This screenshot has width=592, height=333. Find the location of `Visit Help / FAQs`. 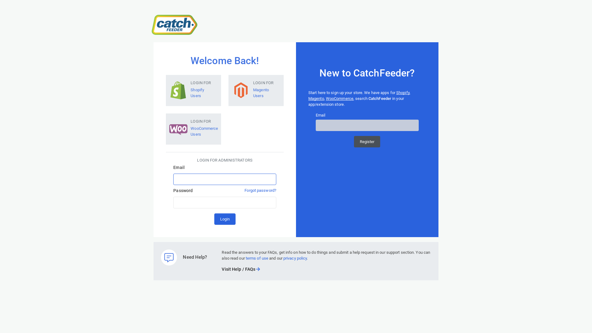

Visit Help / FAQs is located at coordinates (241, 269).